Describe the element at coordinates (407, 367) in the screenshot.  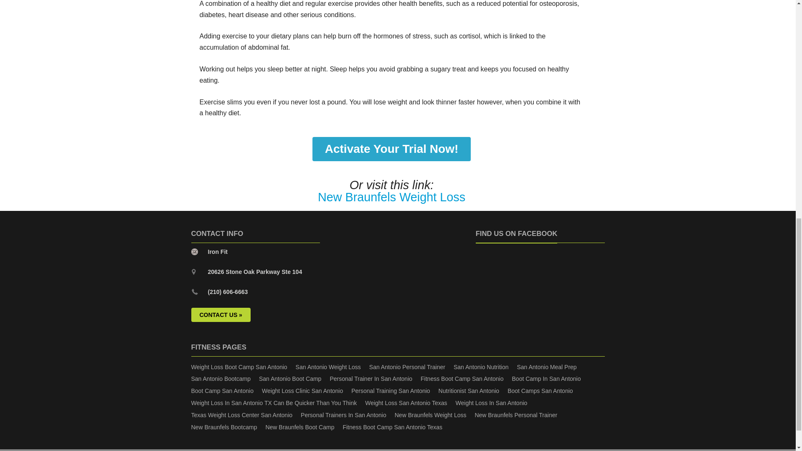
I see `San Antonio Personal Trainer` at that location.